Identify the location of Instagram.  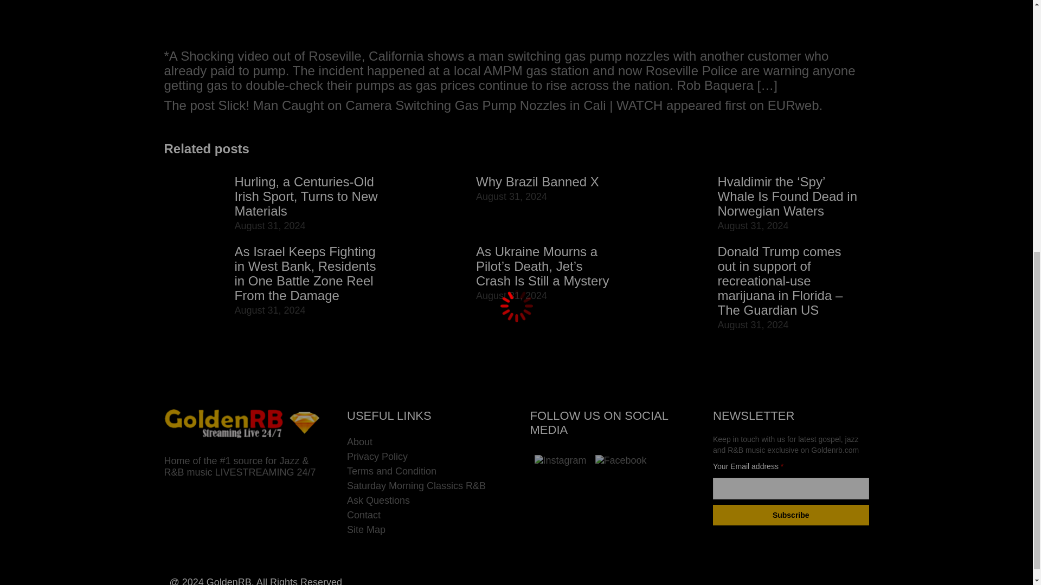
(561, 460).